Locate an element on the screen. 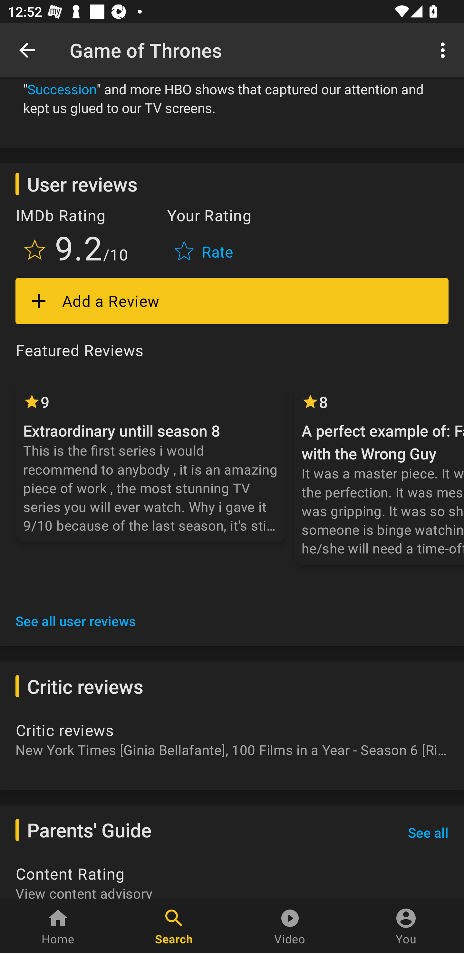  More options is located at coordinates (445, 50).